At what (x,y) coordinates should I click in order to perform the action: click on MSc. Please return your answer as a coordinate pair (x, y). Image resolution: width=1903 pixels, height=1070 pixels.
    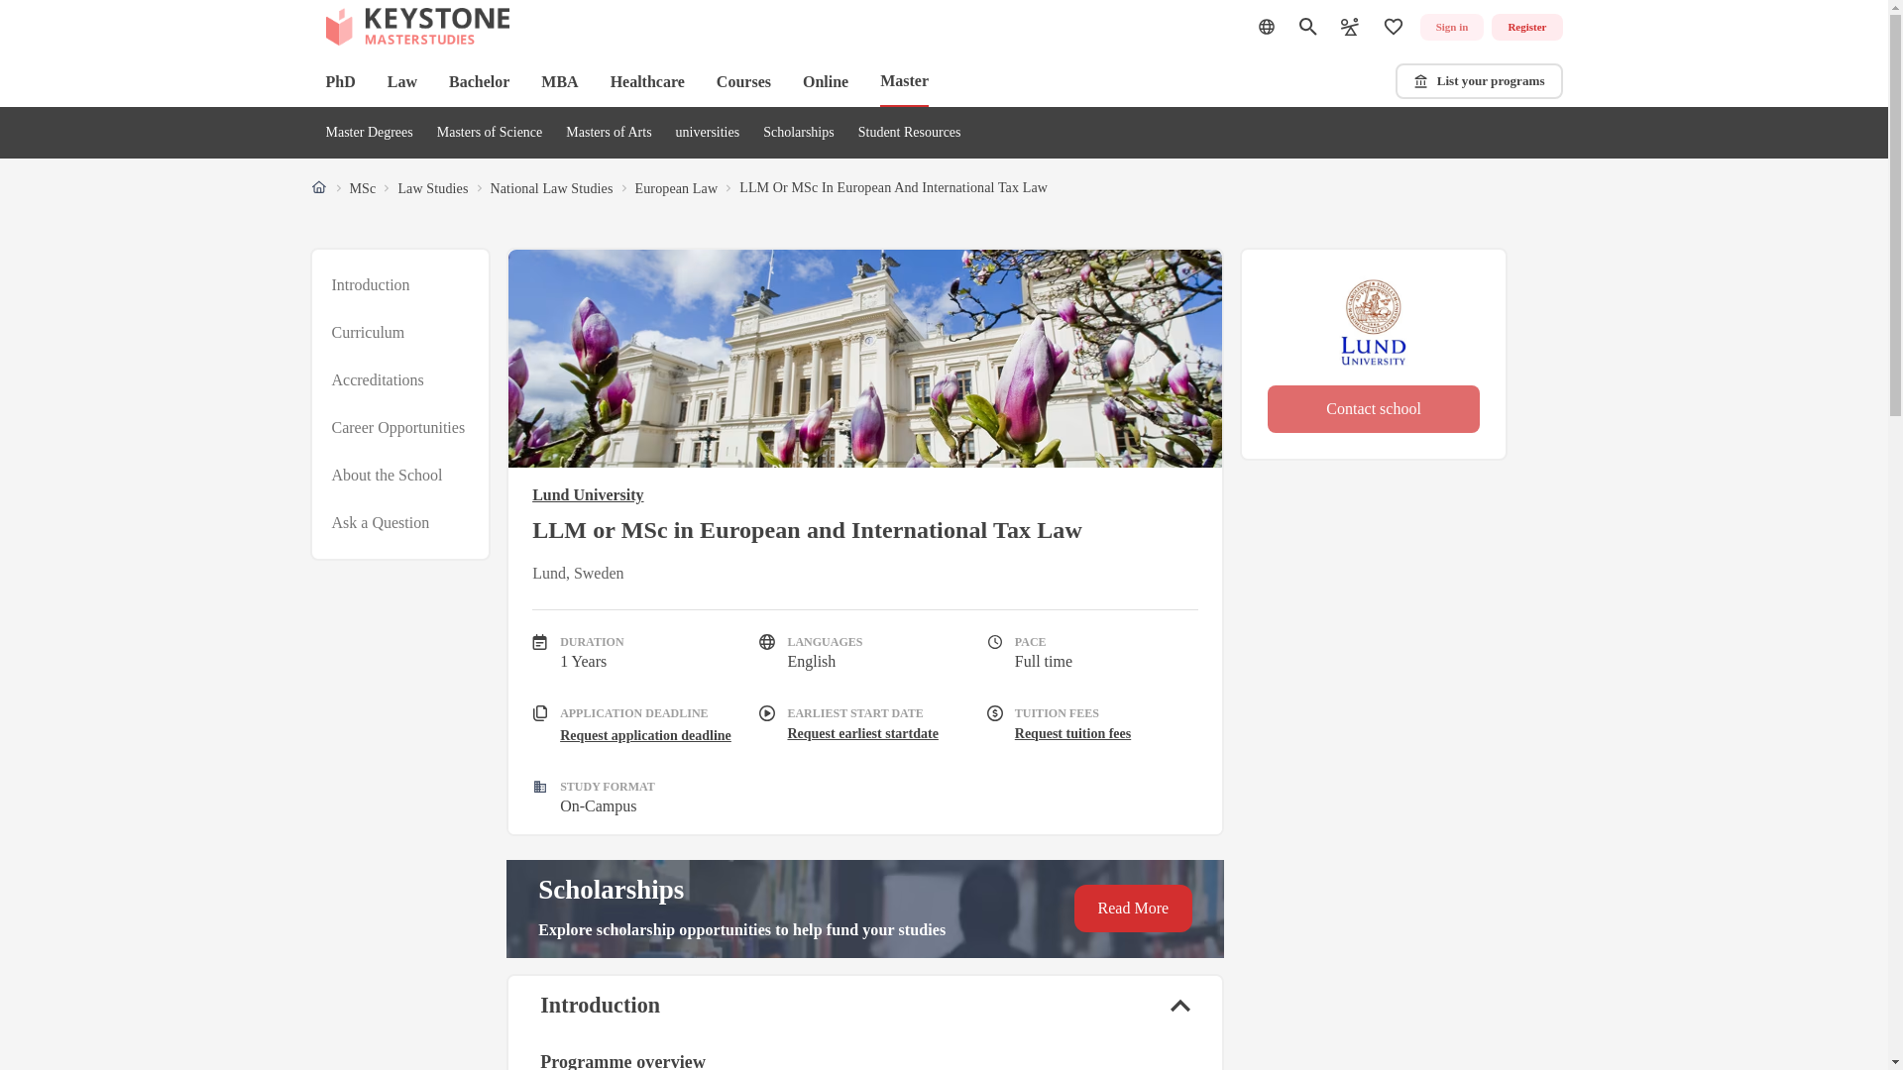
    Looking at the image, I should click on (361, 188).